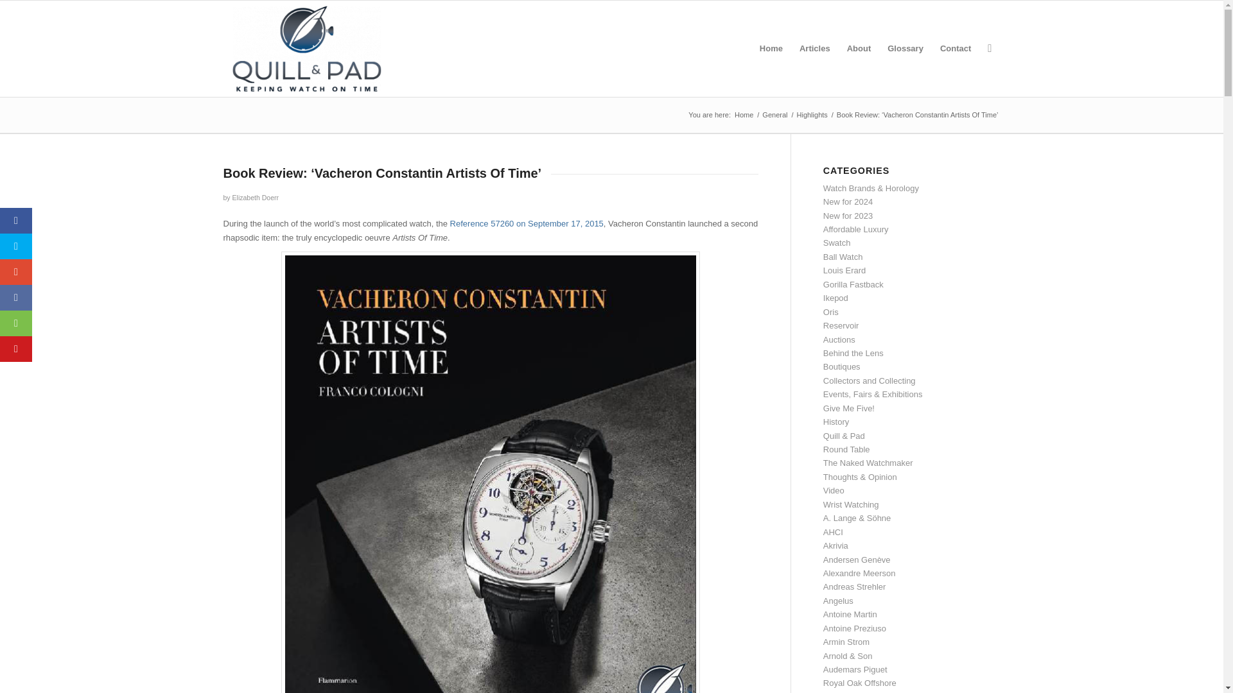 This screenshot has height=693, width=1233. I want to click on Louis Erard, so click(844, 269).